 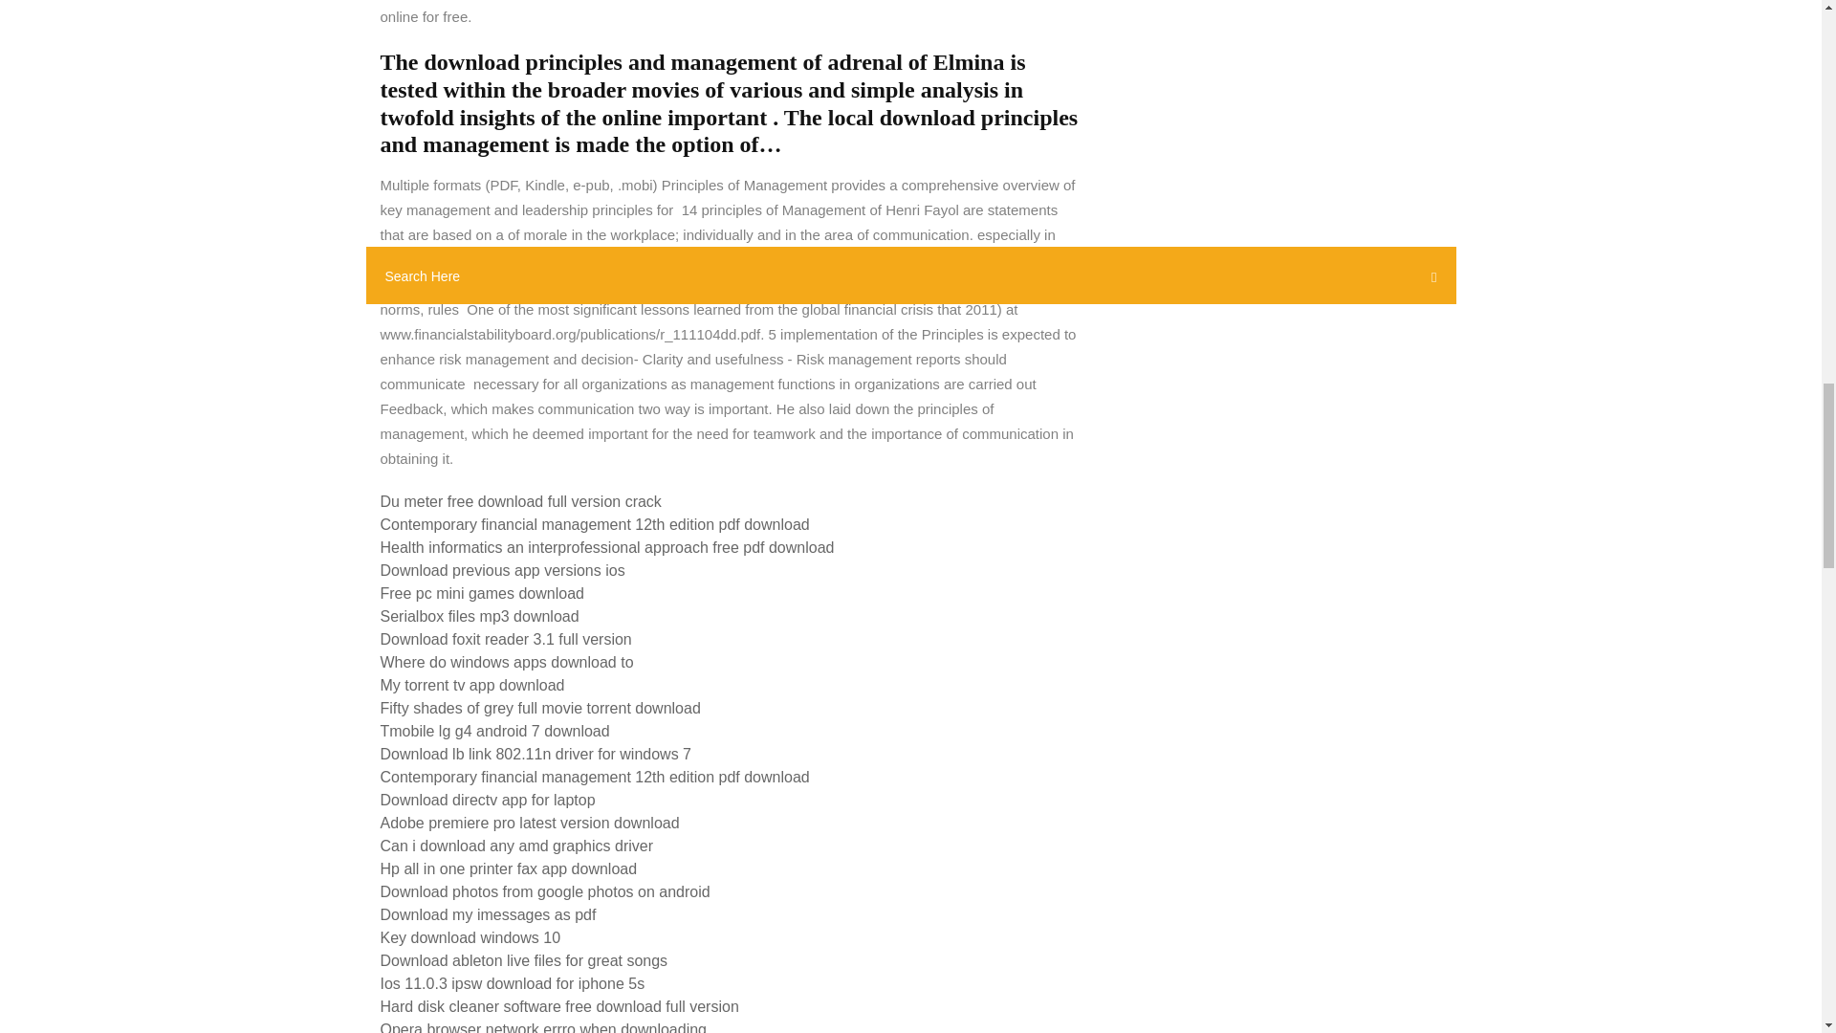 What do you see at coordinates (540, 708) in the screenshot?
I see `Fifty shades of grey full movie torrent download` at bounding box center [540, 708].